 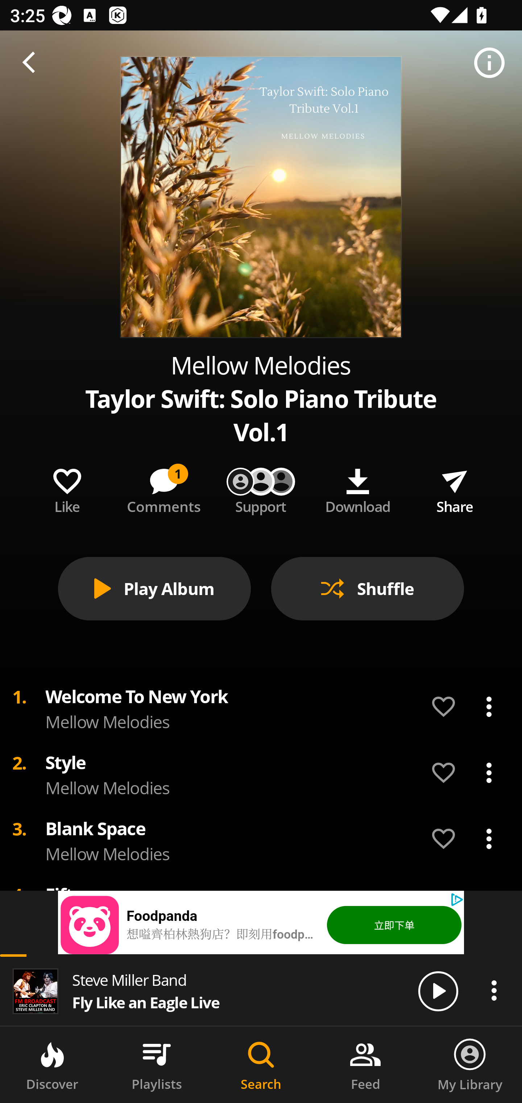 What do you see at coordinates (365, 1065) in the screenshot?
I see `Feed` at bounding box center [365, 1065].